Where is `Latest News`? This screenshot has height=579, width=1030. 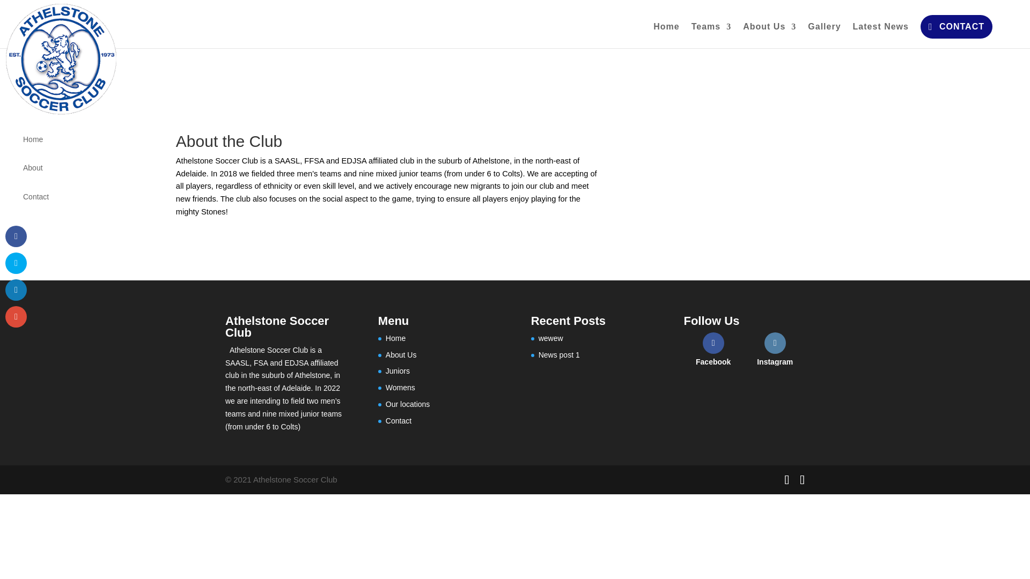 Latest News is located at coordinates (880, 35).